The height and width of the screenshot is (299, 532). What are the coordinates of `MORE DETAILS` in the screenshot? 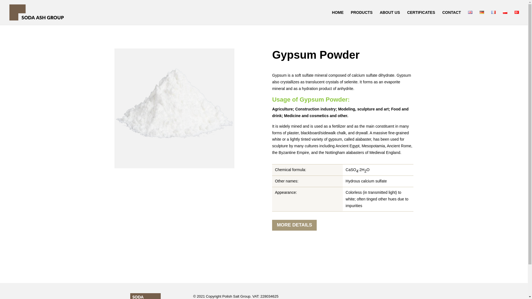 It's located at (294, 225).